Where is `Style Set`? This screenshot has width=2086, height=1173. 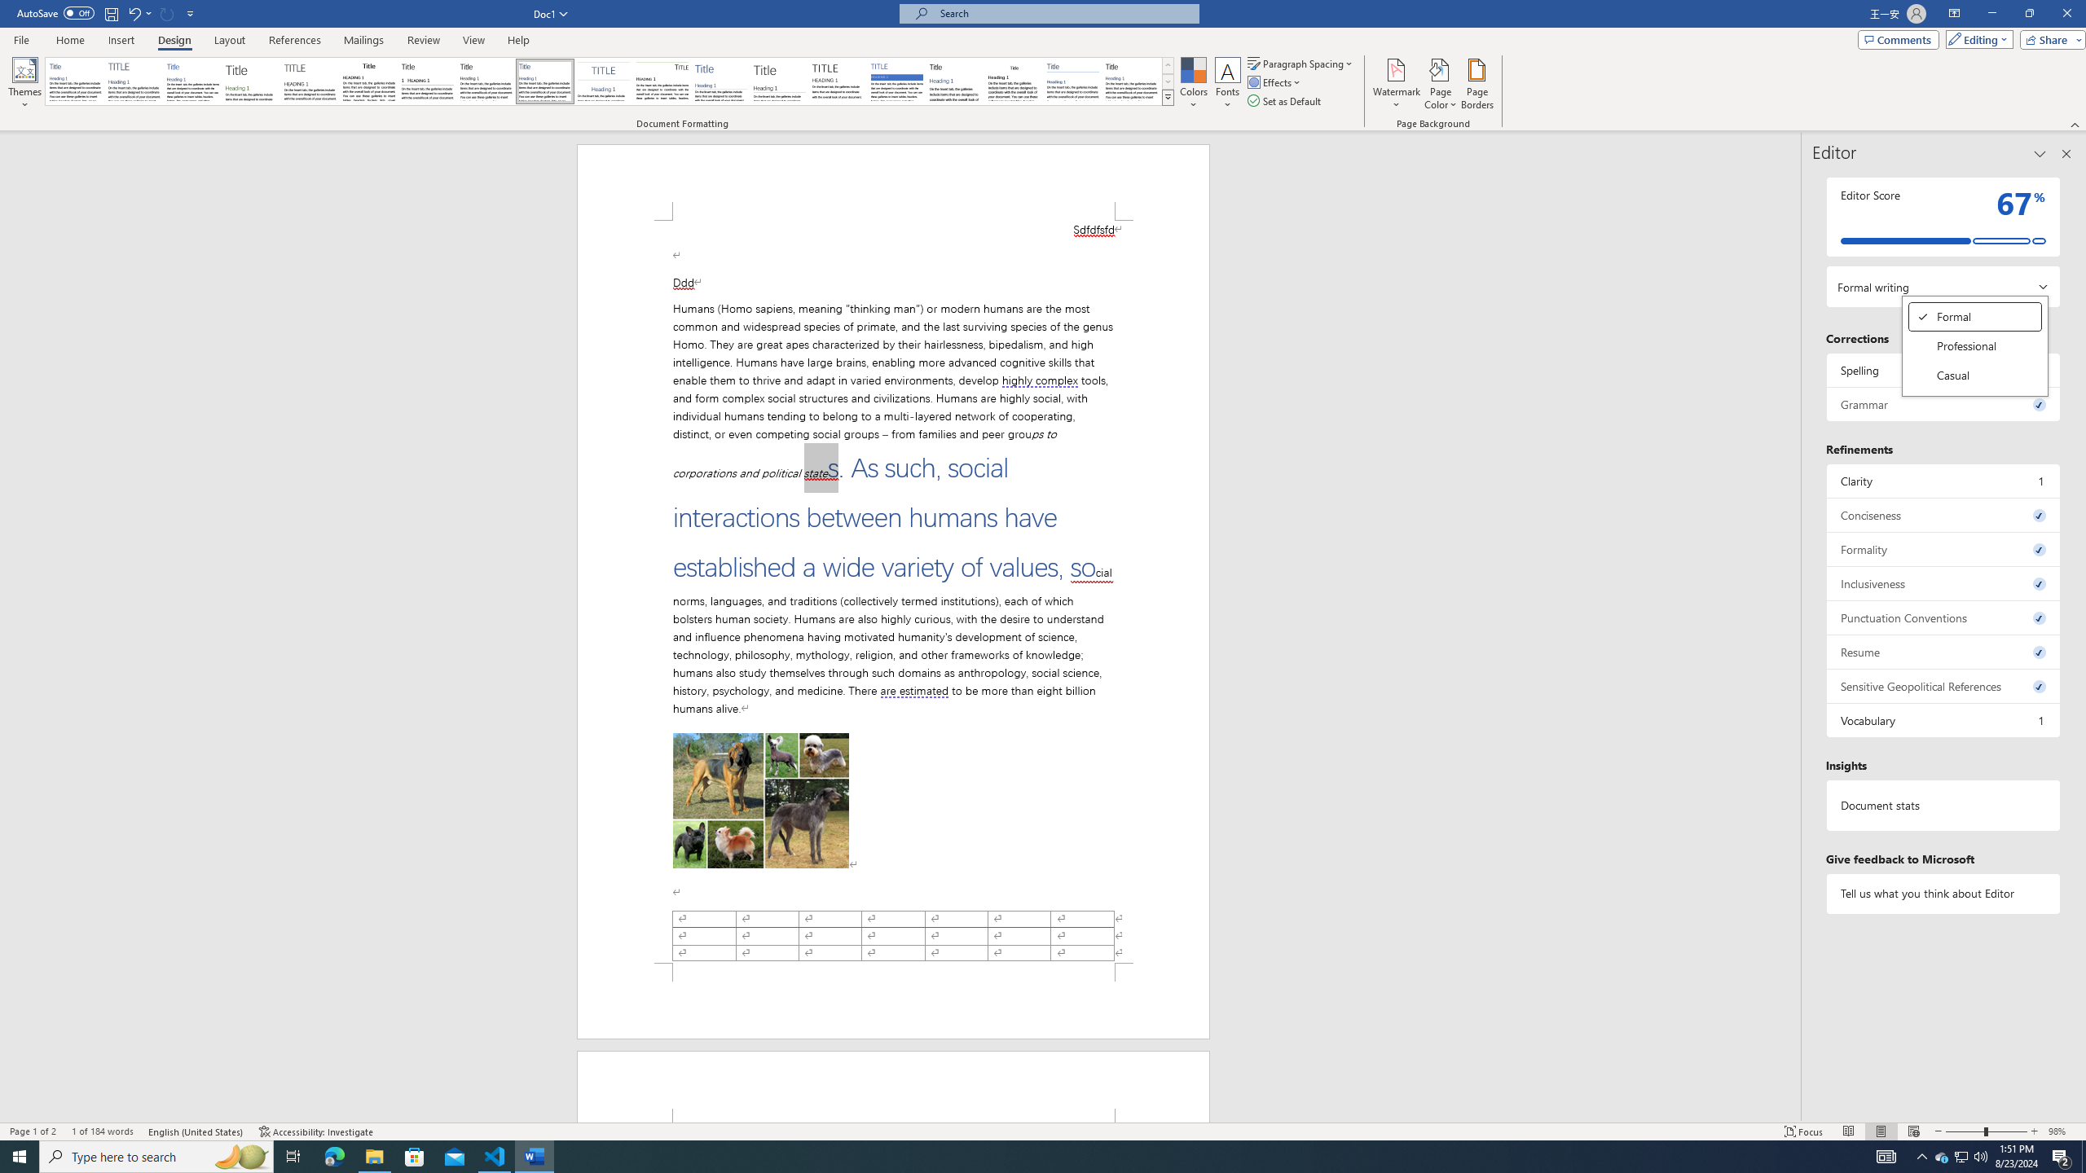
Style Set is located at coordinates (1168, 97).